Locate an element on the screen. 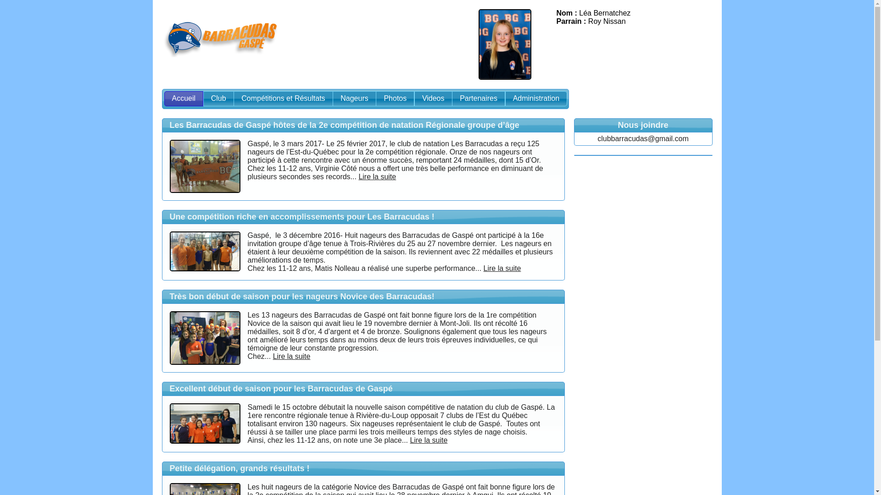 This screenshot has height=495, width=881. Lire la suite is located at coordinates (377, 177).